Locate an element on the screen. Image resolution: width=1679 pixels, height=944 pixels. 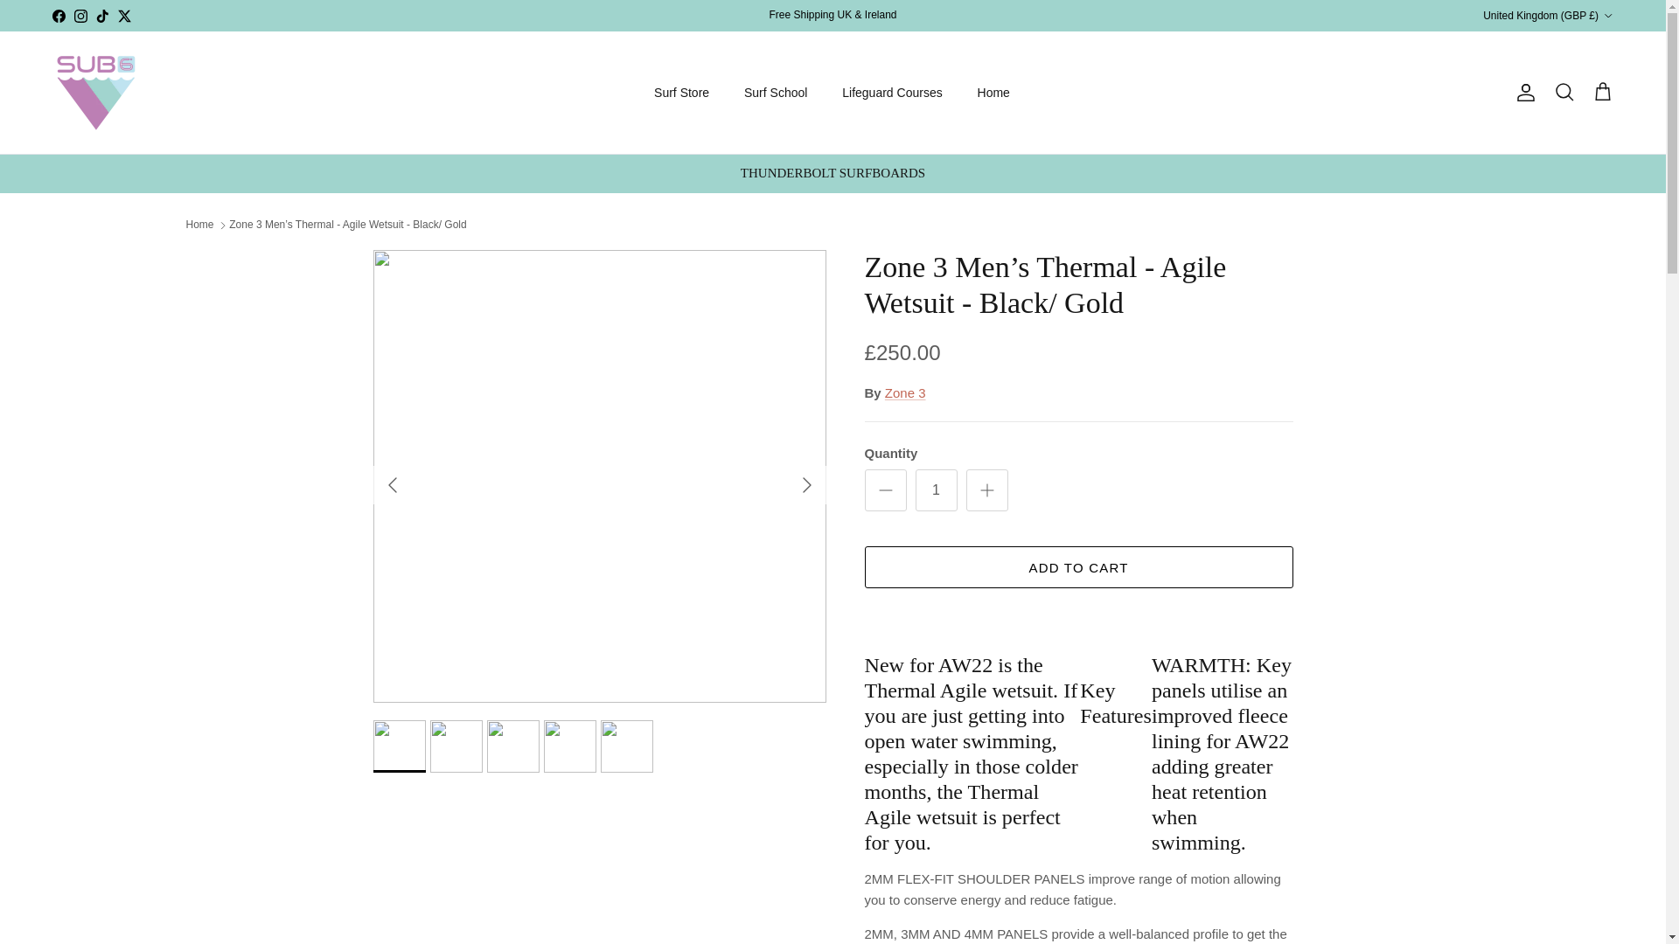
Home is located at coordinates (993, 93).